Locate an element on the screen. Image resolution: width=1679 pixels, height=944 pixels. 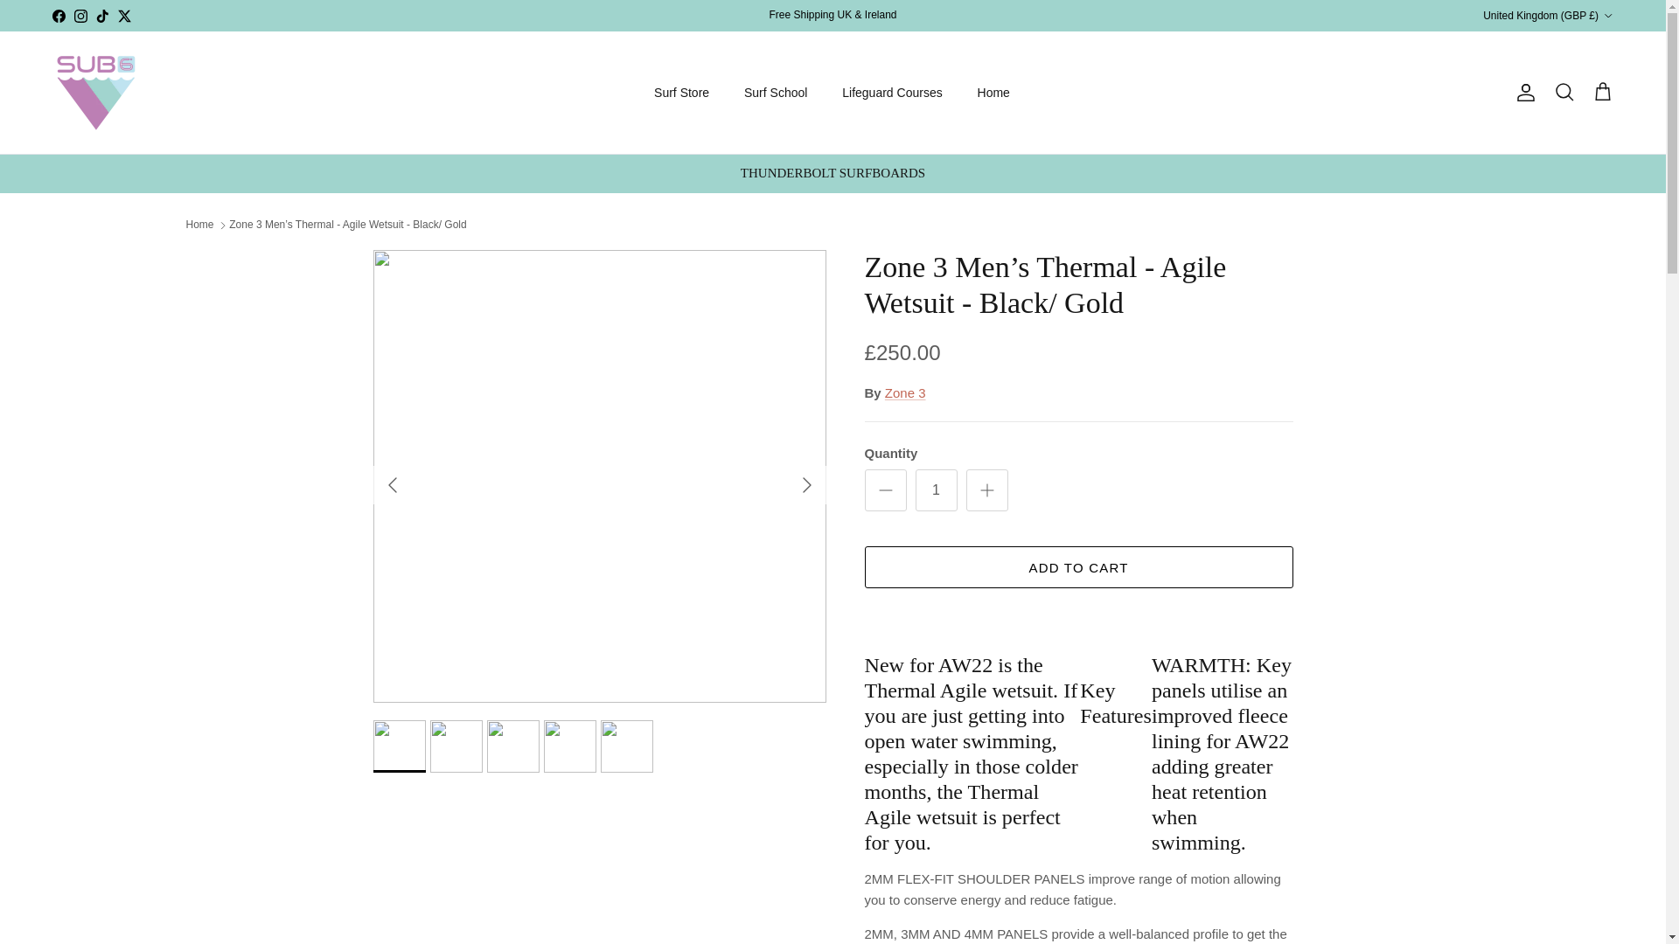
Home is located at coordinates (993, 93).